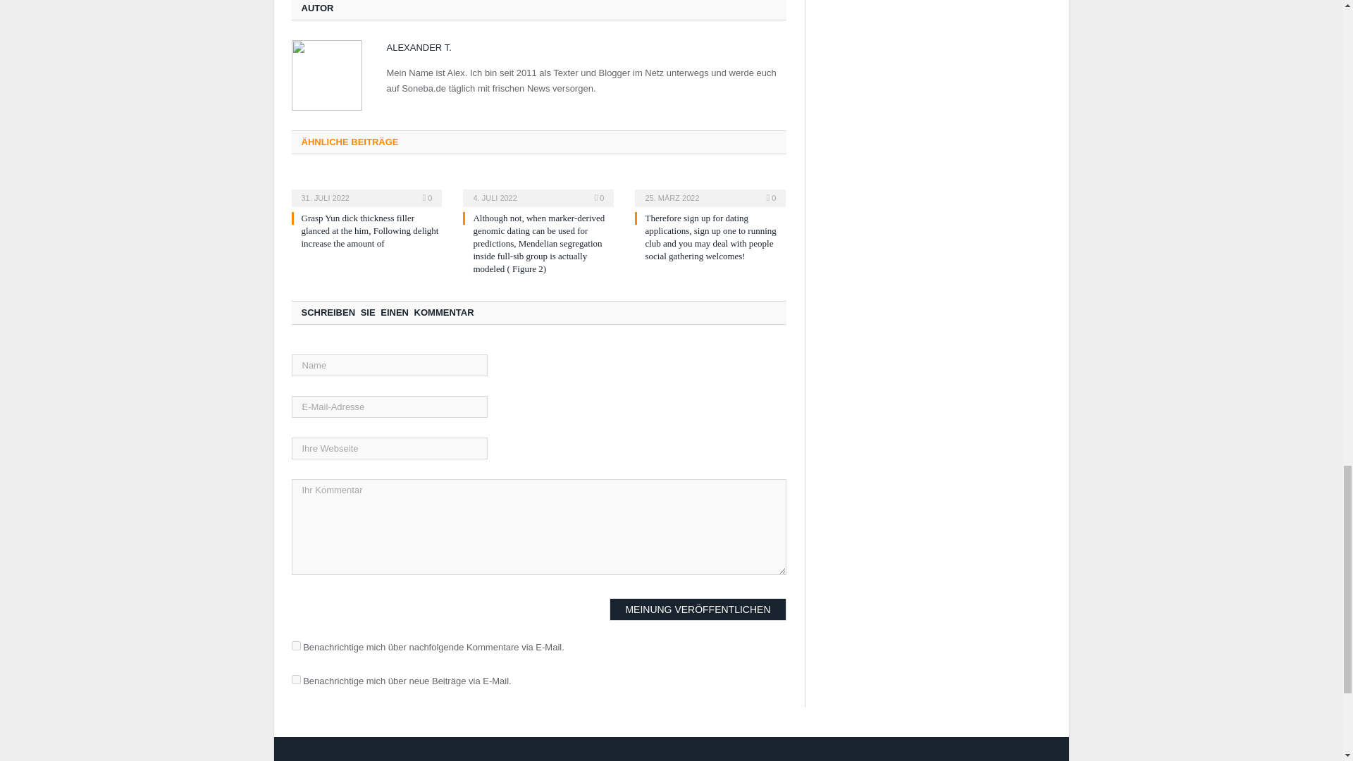 The image size is (1353, 761). I want to click on ALEXANDER T., so click(418, 47).